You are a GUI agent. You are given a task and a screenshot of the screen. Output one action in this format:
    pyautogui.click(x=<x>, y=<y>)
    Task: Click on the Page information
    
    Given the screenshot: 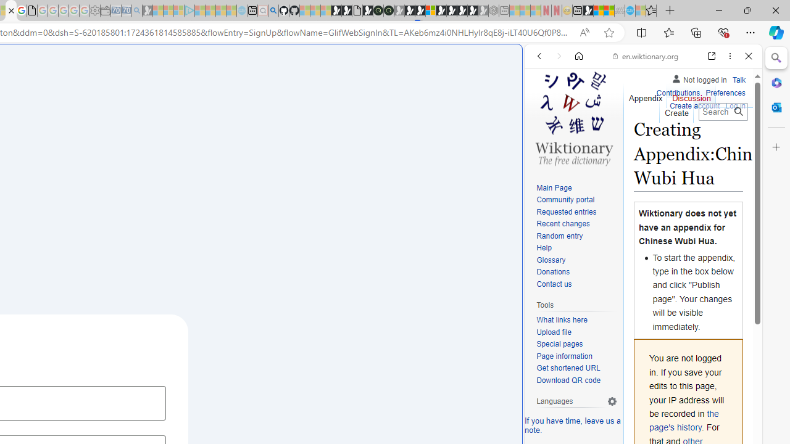 What is the action you would take?
    pyautogui.click(x=564, y=356)
    